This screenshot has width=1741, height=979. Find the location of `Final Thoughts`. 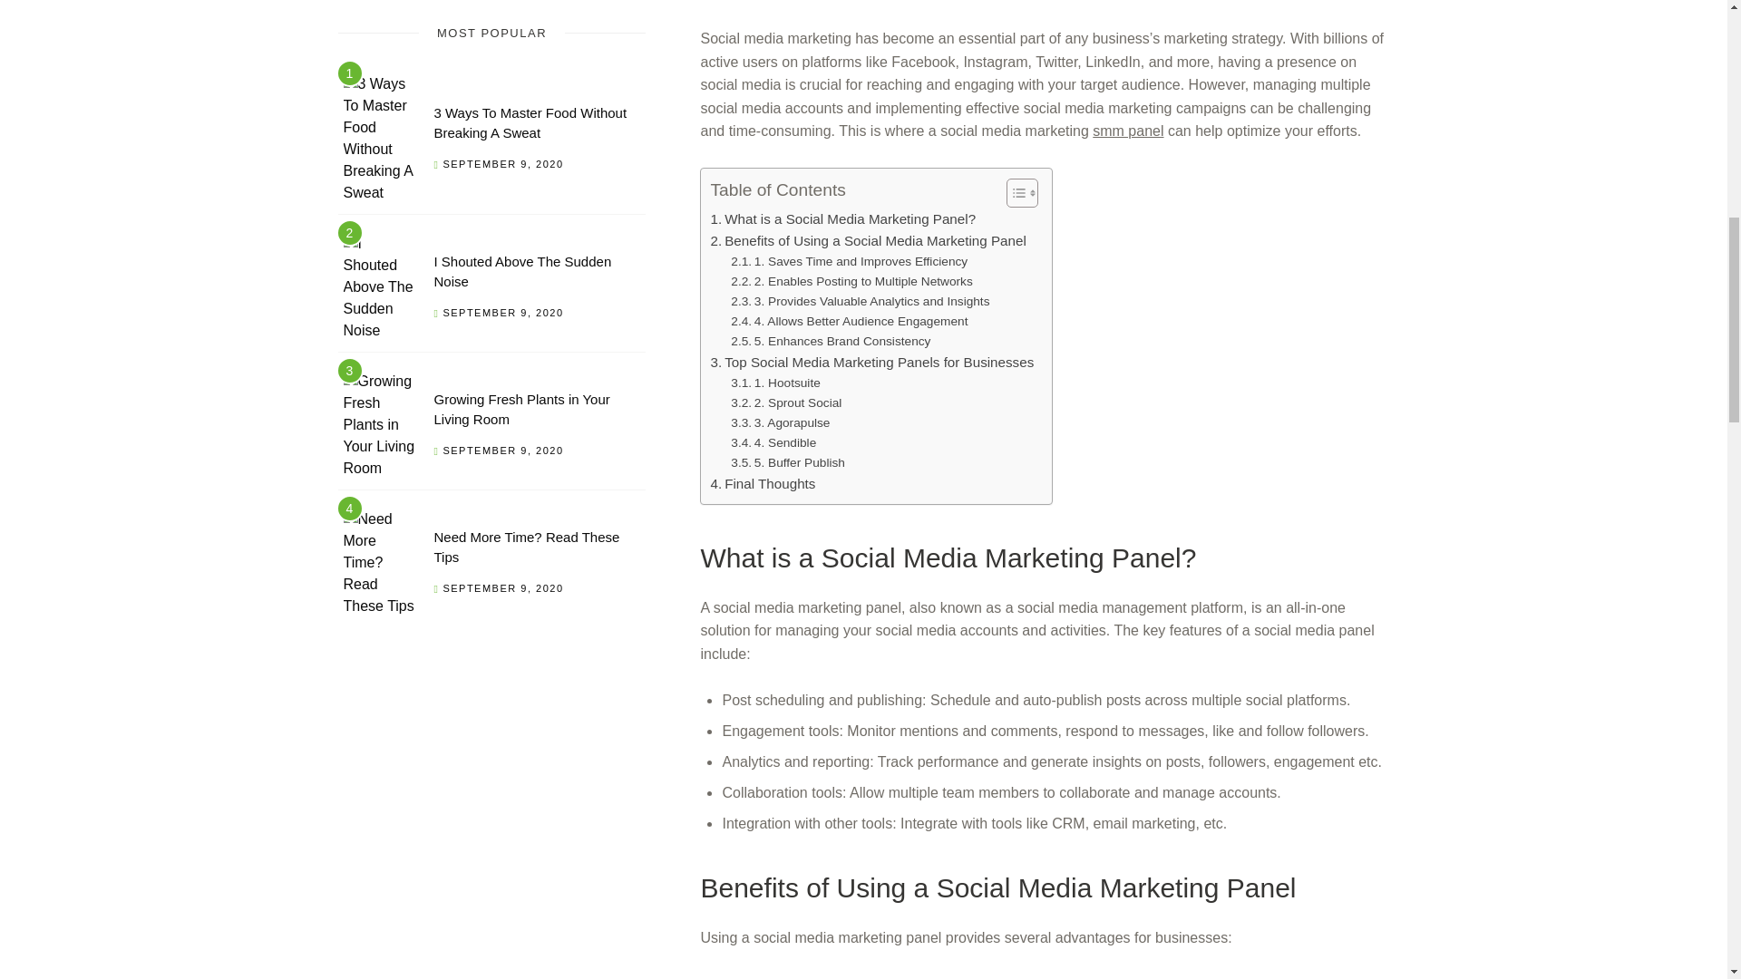

Final Thoughts is located at coordinates (762, 484).